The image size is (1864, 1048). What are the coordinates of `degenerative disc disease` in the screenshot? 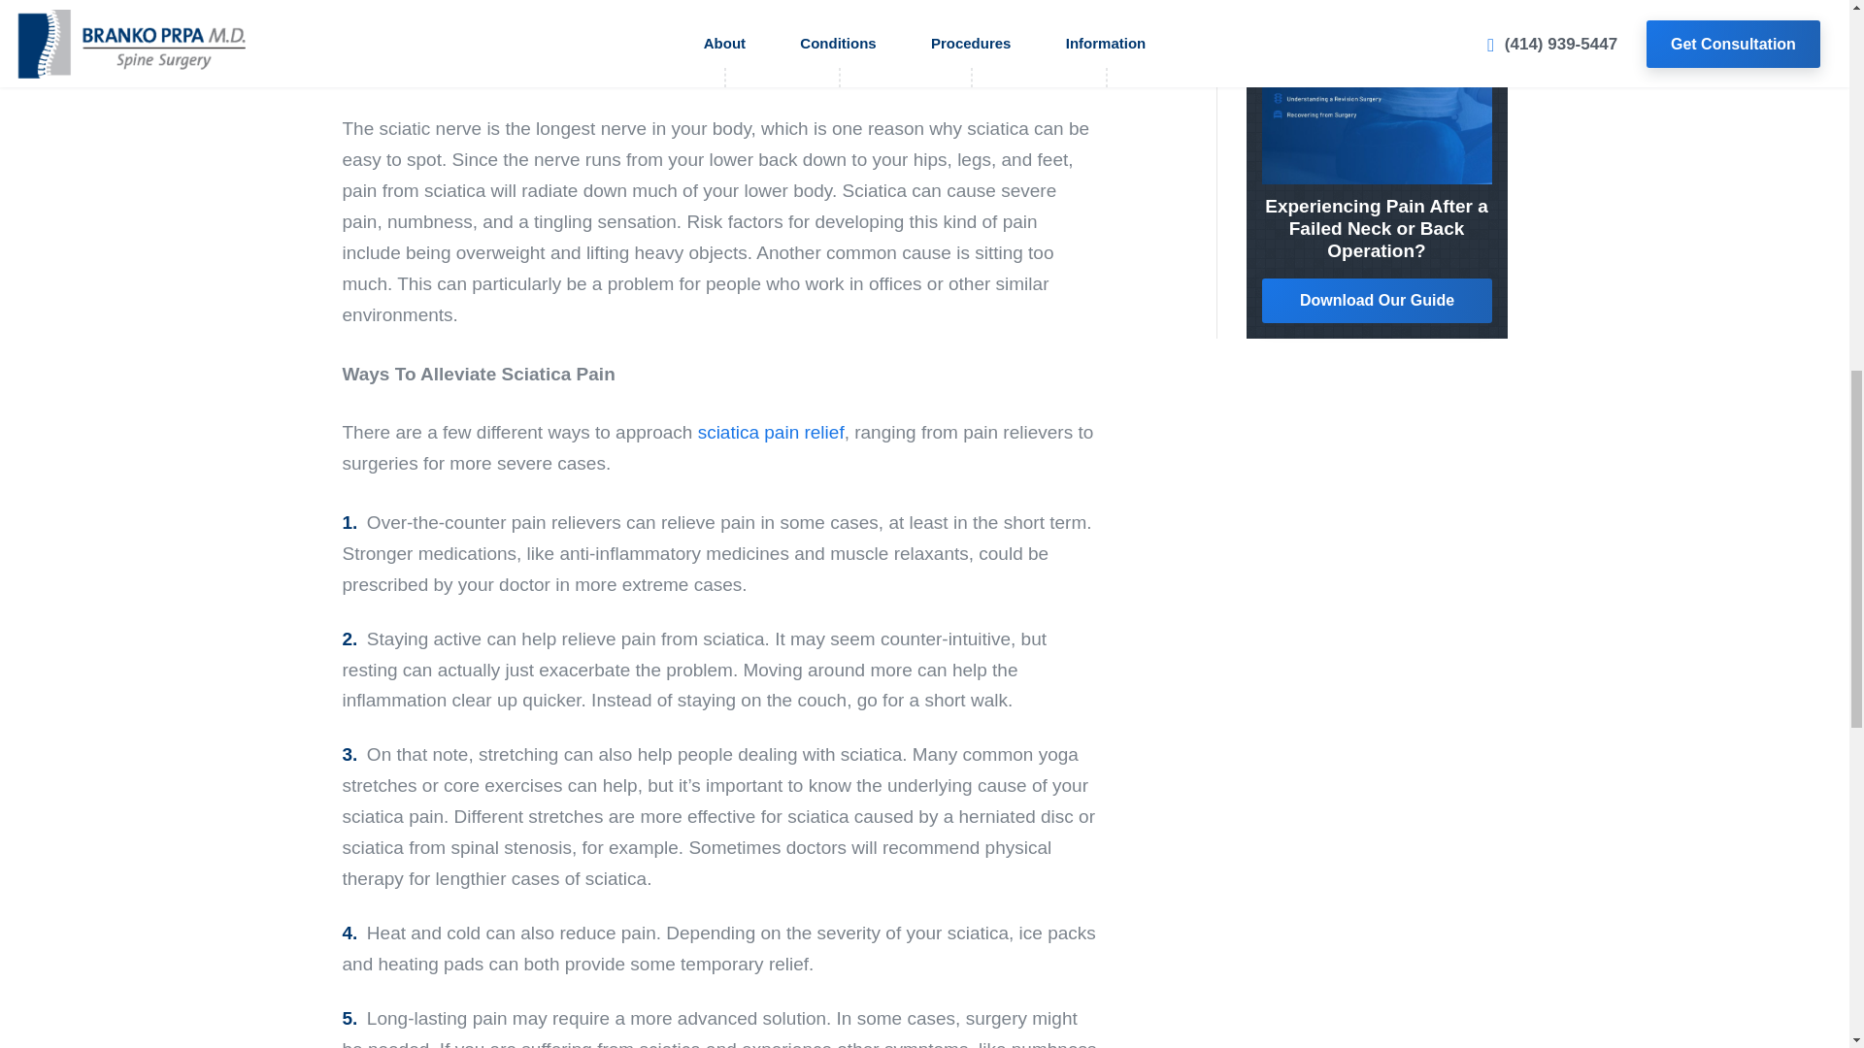 It's located at (703, 54).